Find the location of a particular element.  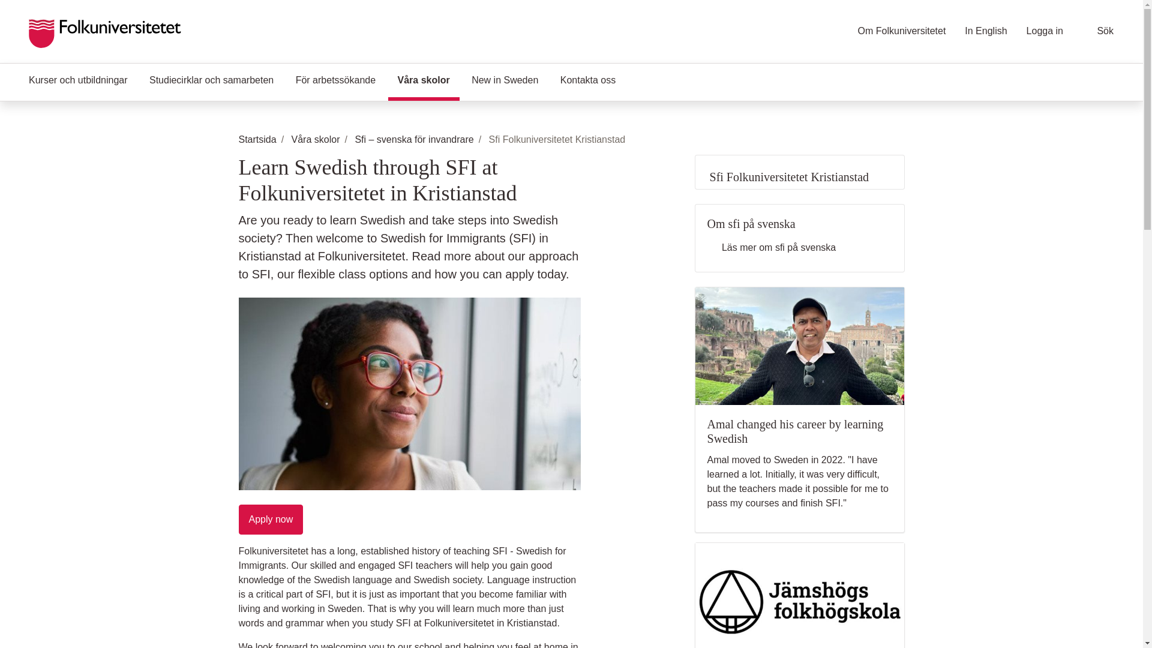

Sfi Folkuniversitetet Kristianstad is located at coordinates (800, 172).